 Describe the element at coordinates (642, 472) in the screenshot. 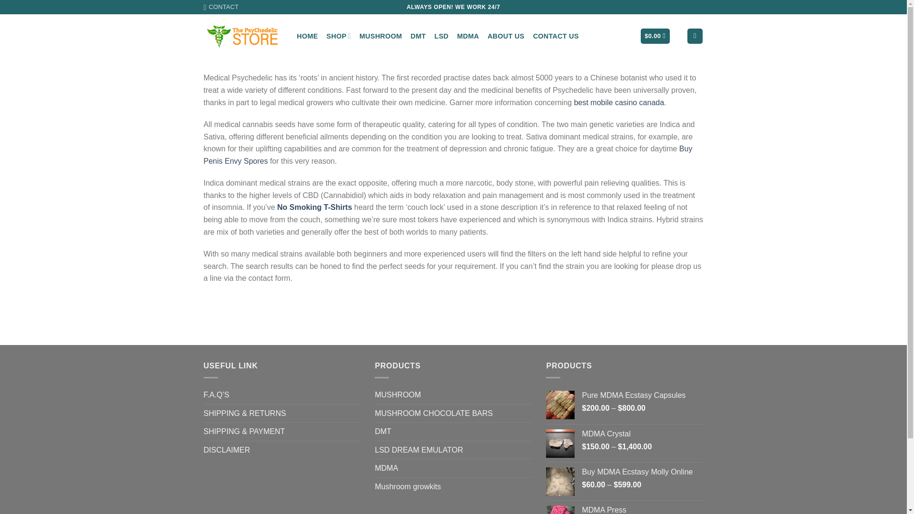

I see `Buy MDMA Ecstasy Molly Online` at that location.